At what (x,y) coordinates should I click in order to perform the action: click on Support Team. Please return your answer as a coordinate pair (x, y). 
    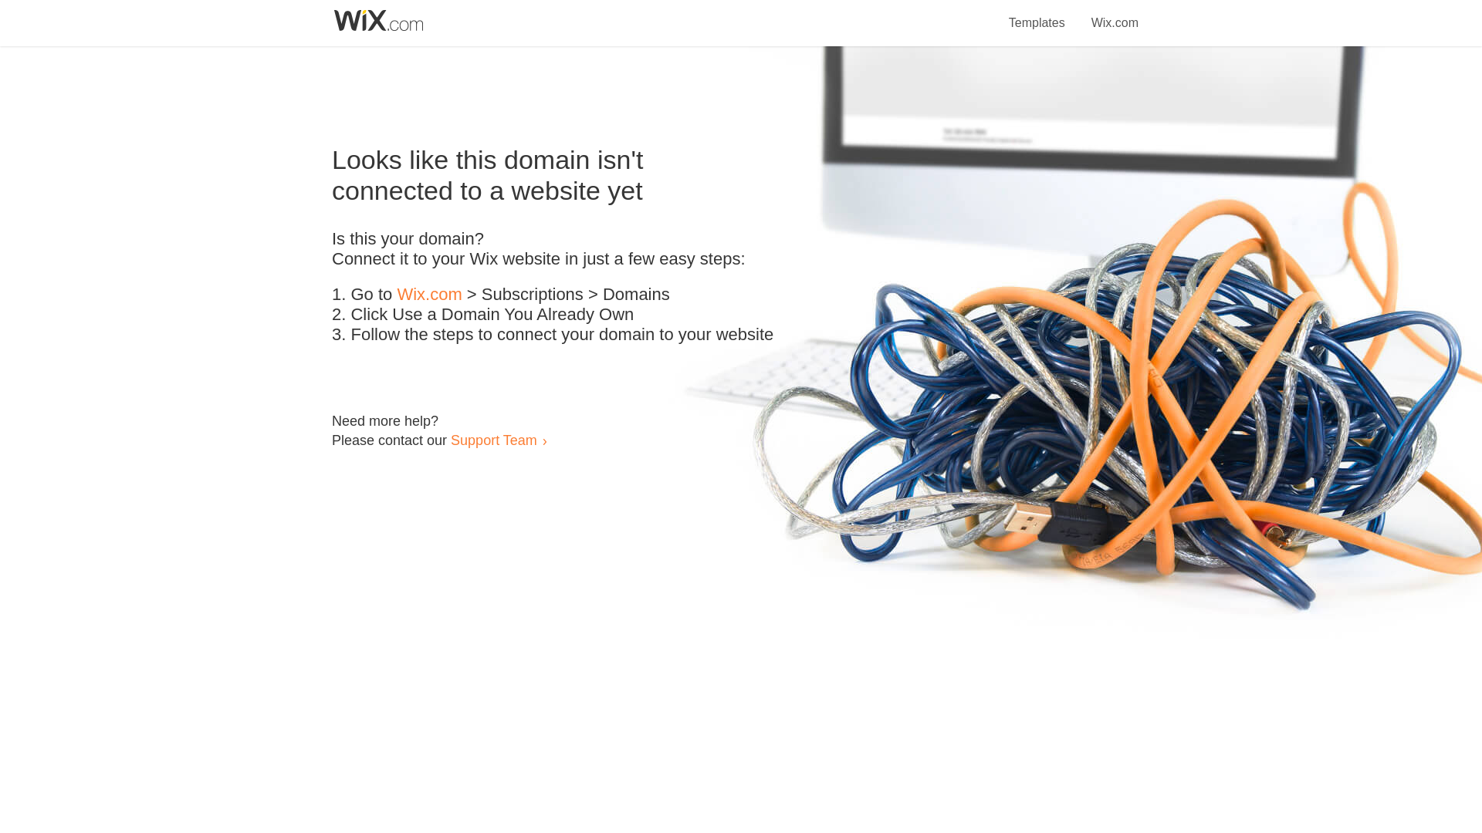
    Looking at the image, I should click on (493, 440).